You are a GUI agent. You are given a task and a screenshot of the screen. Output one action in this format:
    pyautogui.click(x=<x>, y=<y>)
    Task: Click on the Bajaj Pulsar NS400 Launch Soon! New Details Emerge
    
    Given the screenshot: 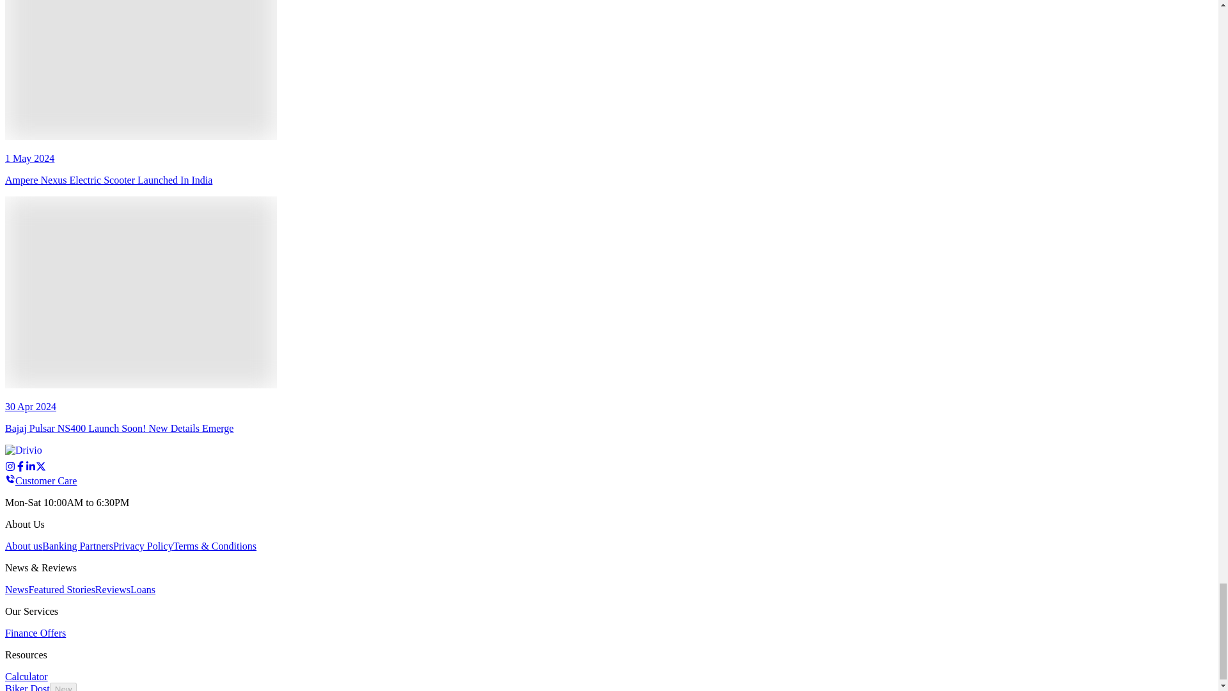 What is the action you would take?
    pyautogui.click(x=141, y=292)
    